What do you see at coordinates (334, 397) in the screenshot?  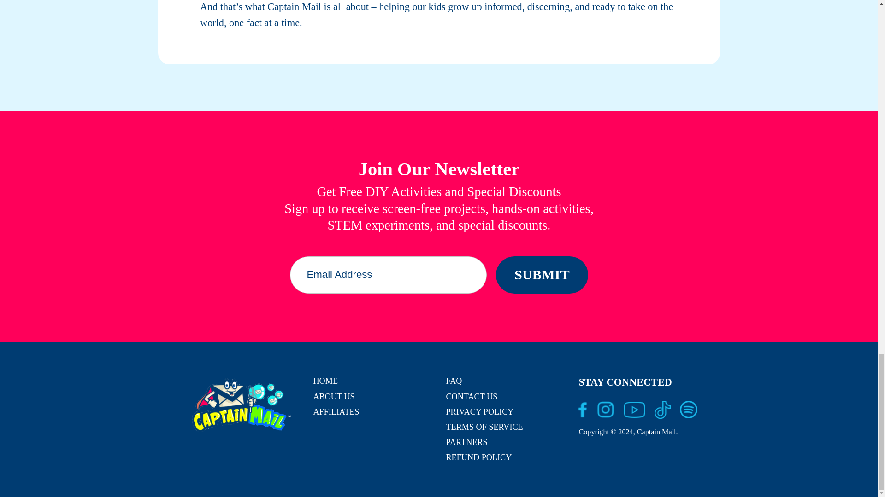 I see `ABOUT US` at bounding box center [334, 397].